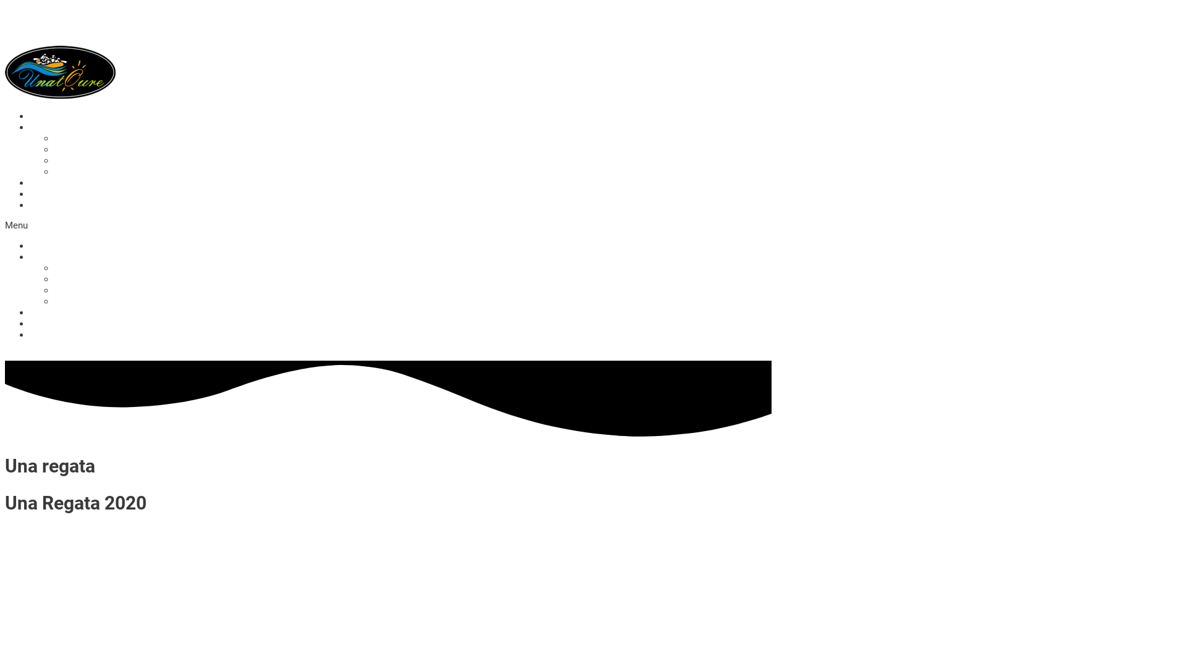 The image size is (1187, 667). What do you see at coordinates (91, 172) in the screenshot?
I see `Snimanje dronom` at bounding box center [91, 172].